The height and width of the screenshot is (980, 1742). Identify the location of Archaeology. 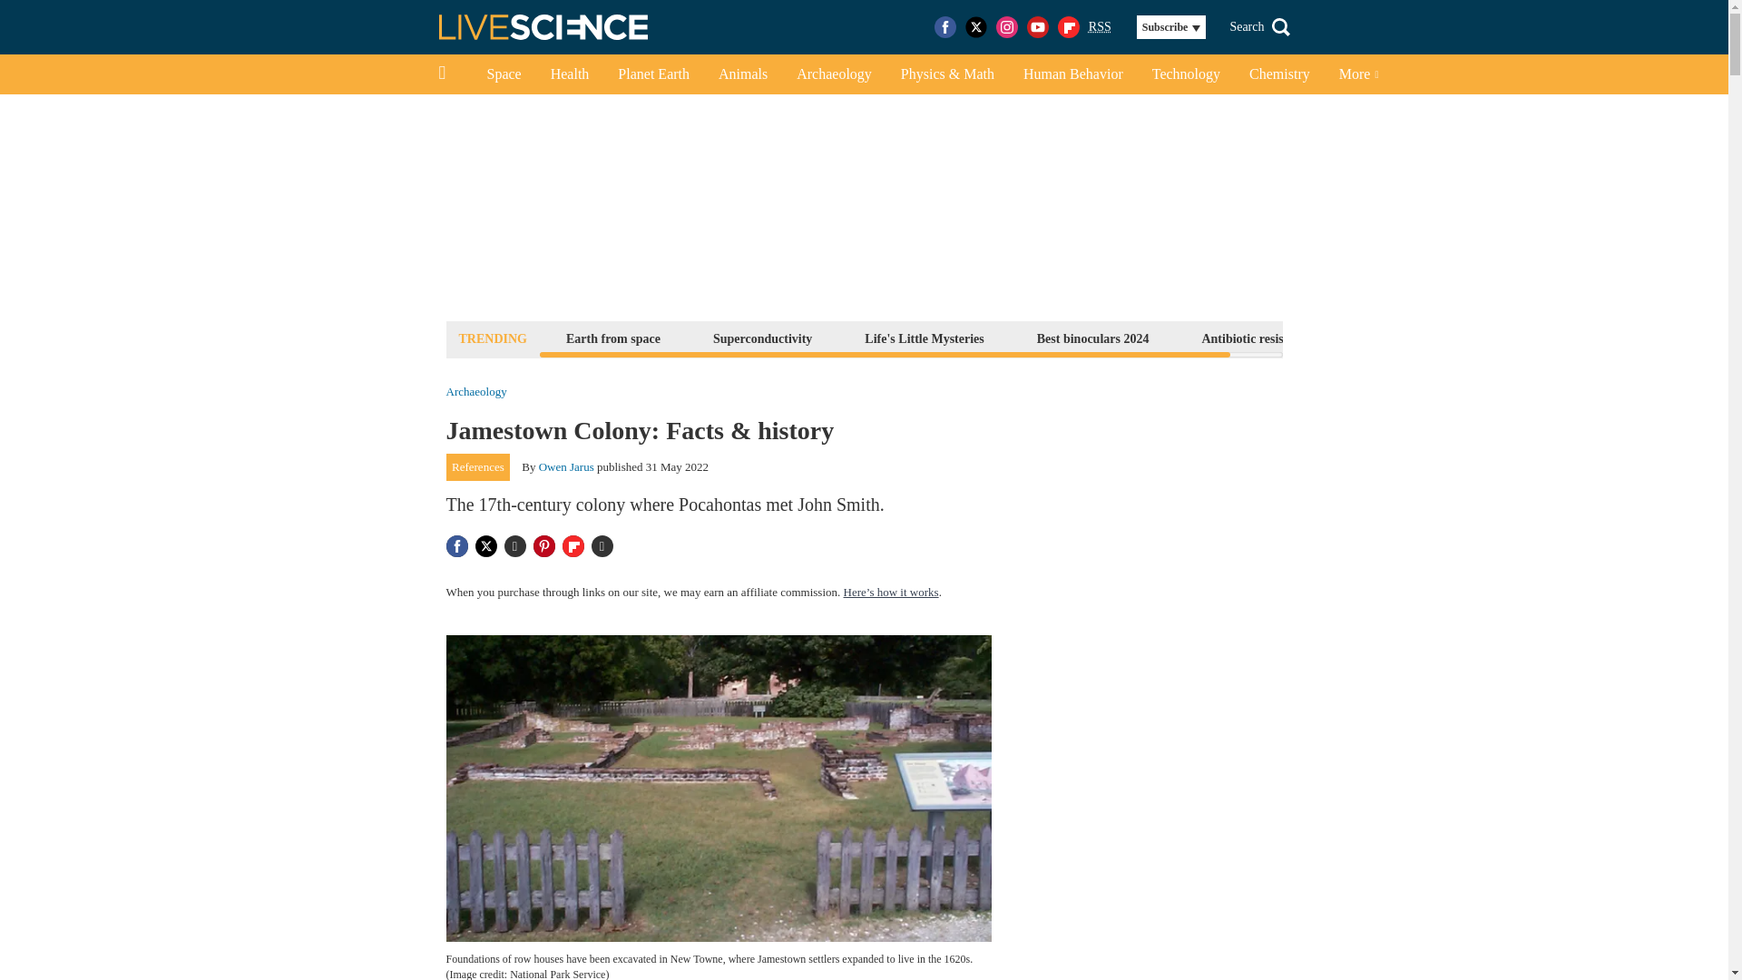
(475, 392).